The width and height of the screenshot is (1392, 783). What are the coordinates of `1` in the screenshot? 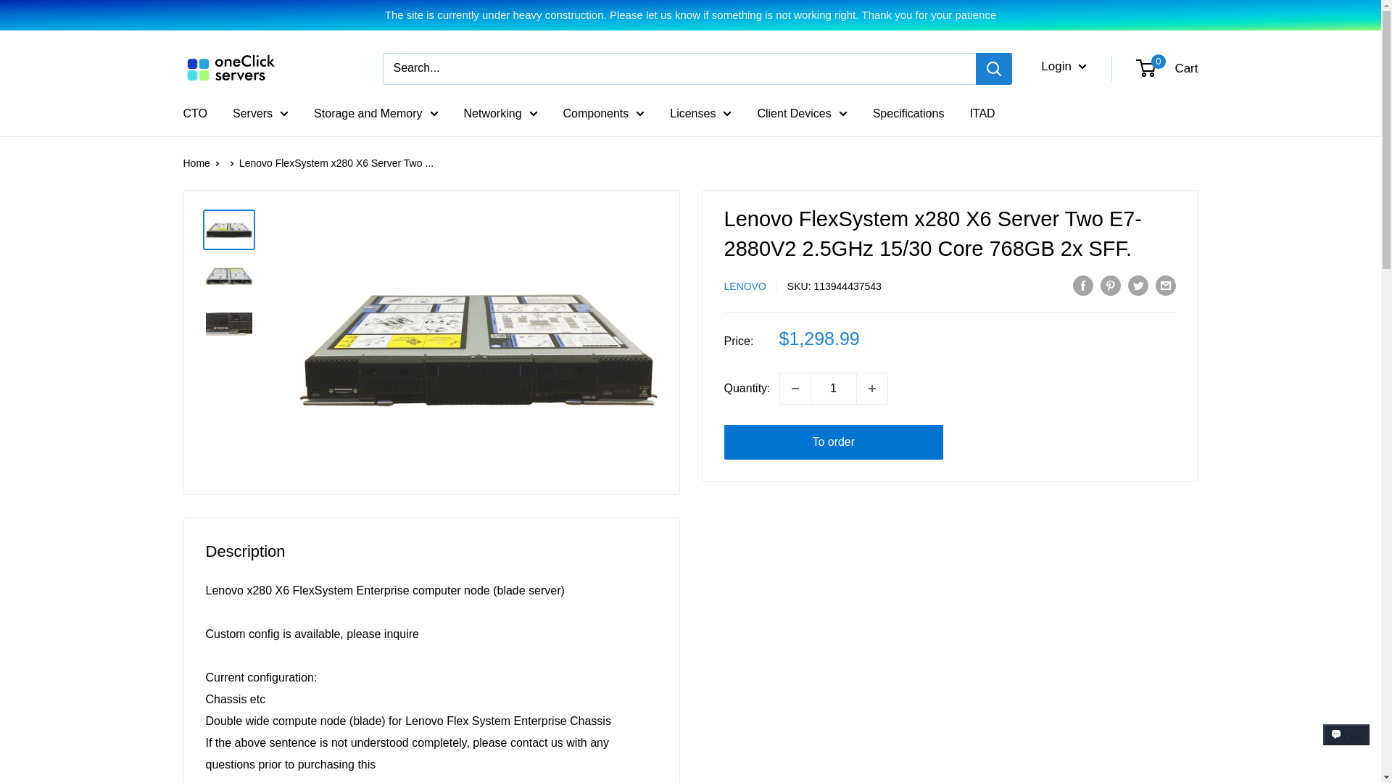 It's located at (834, 389).